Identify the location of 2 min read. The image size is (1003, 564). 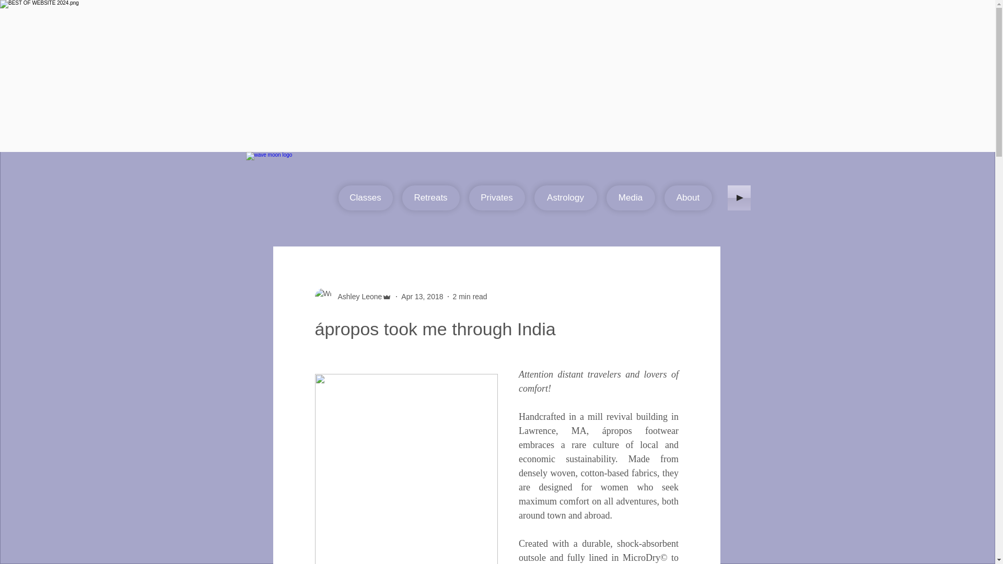
(470, 297).